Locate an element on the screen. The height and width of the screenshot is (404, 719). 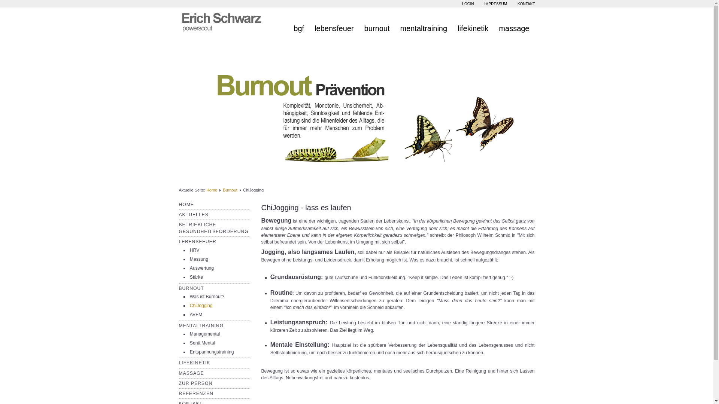
BURNOUT is located at coordinates (192, 288).